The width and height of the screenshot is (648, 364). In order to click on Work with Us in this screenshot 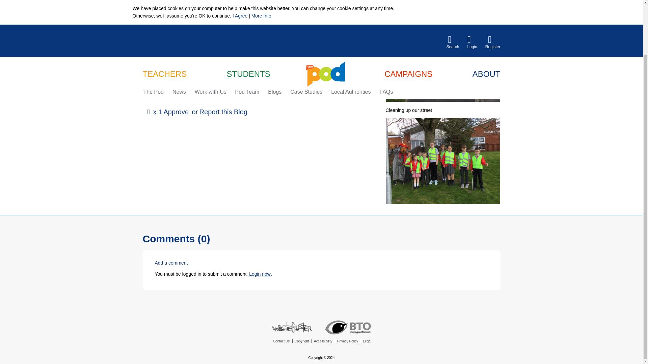, I will do `click(211, 33)`.